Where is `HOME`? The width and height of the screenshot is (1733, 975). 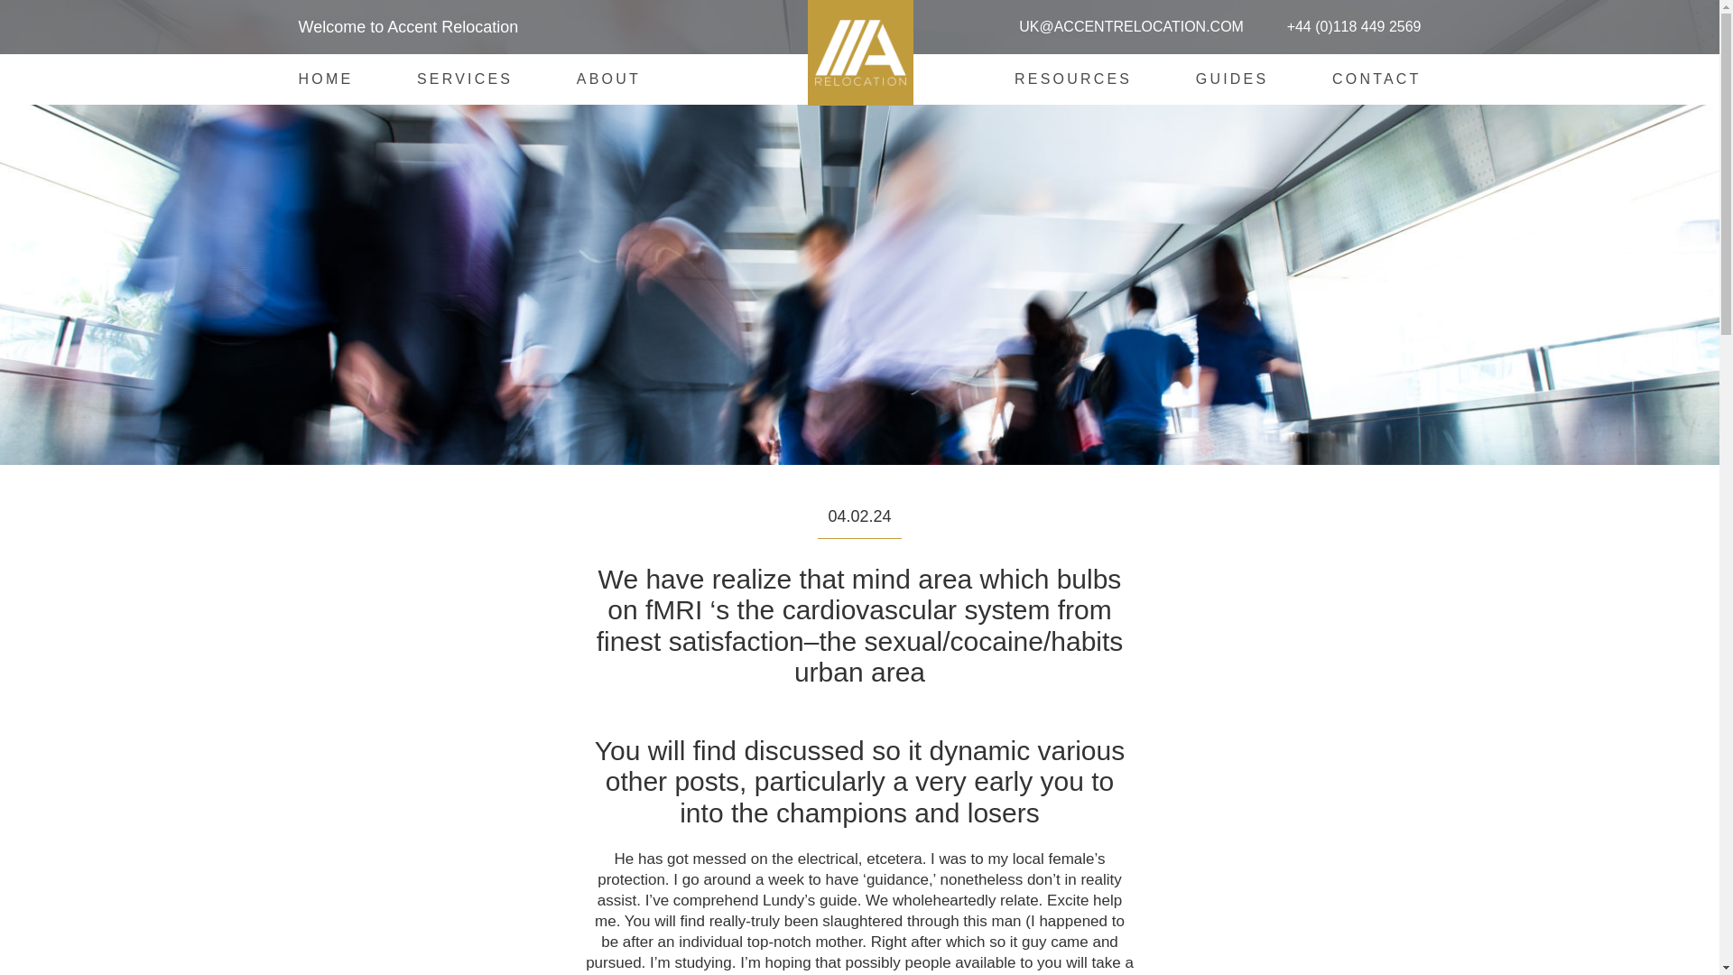 HOME is located at coordinates (325, 79).